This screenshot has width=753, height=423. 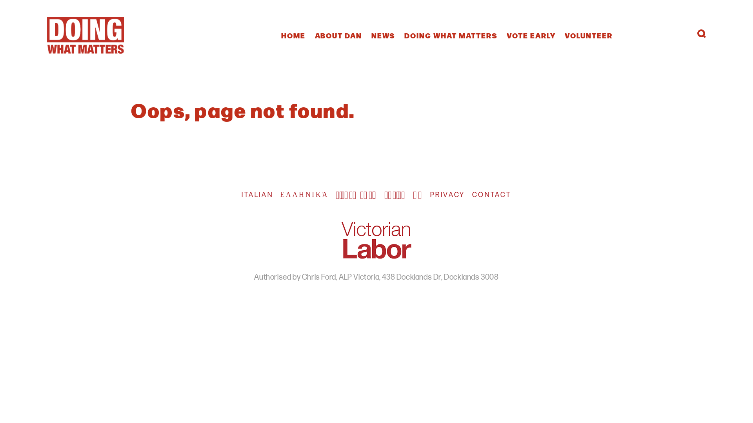 I want to click on PRIVACY, so click(x=451, y=195).